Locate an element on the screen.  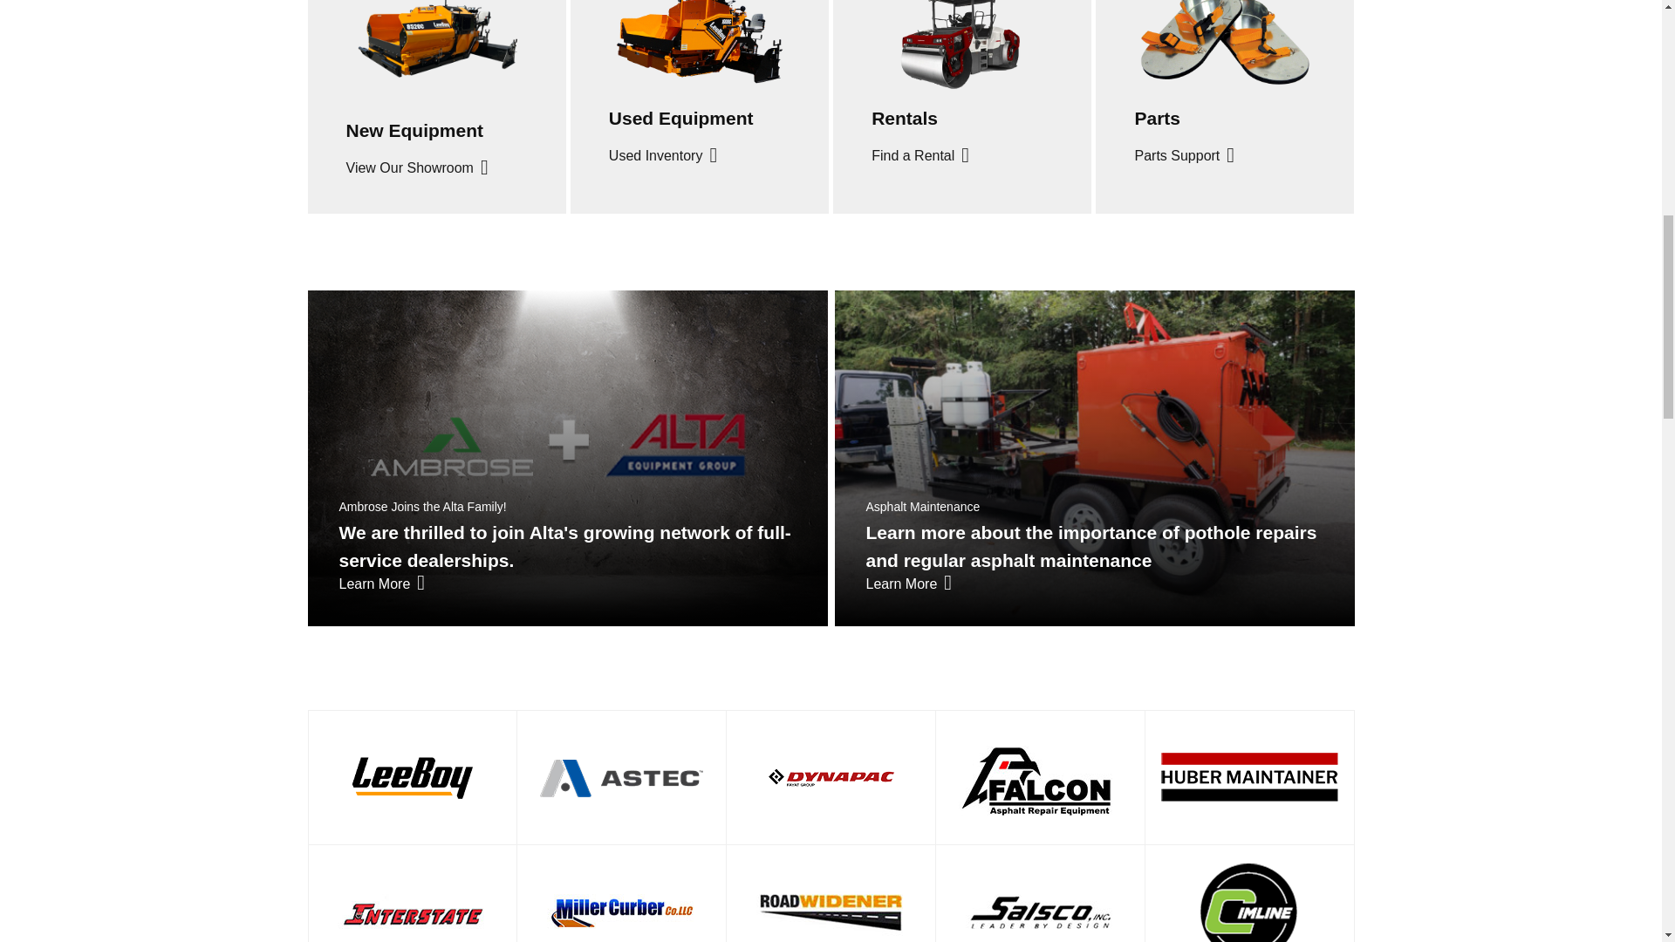
View Our Showroom is located at coordinates (415, 168).